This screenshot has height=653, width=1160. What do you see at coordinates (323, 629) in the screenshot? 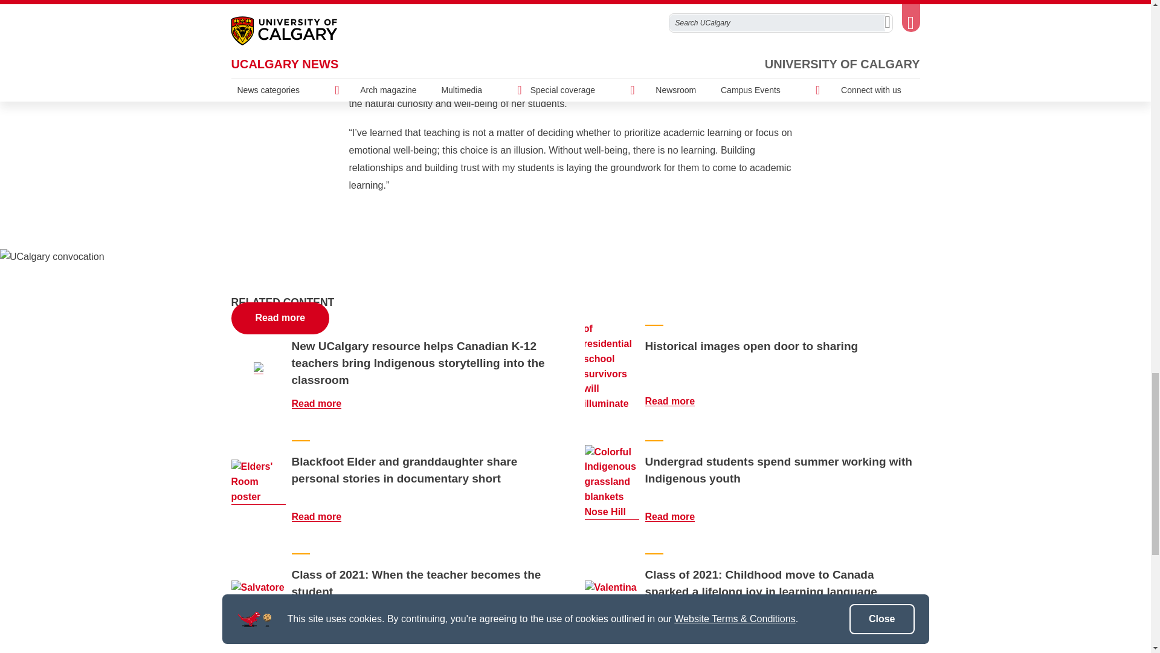
I see `Class of 2021: When the teacher becomes the student` at bounding box center [323, 629].